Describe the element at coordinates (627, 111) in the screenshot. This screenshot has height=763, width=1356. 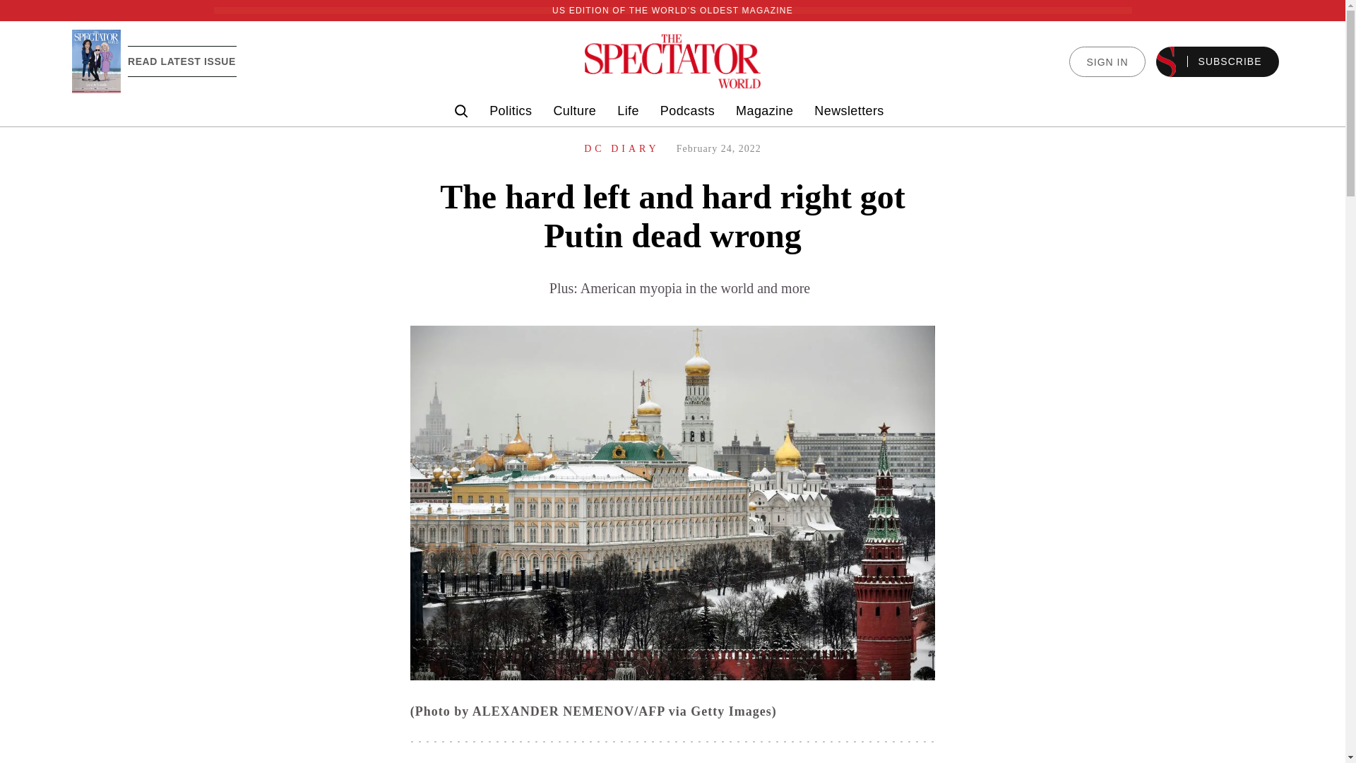
I see `Life` at that location.